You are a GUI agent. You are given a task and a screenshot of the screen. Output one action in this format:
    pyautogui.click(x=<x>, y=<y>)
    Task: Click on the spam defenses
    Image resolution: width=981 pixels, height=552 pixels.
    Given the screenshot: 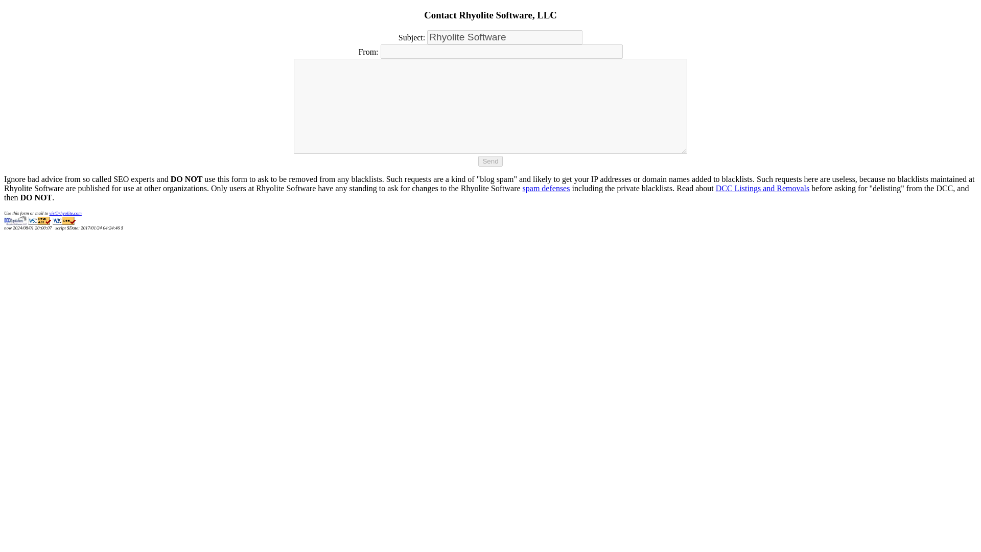 What is the action you would take?
    pyautogui.click(x=546, y=188)
    